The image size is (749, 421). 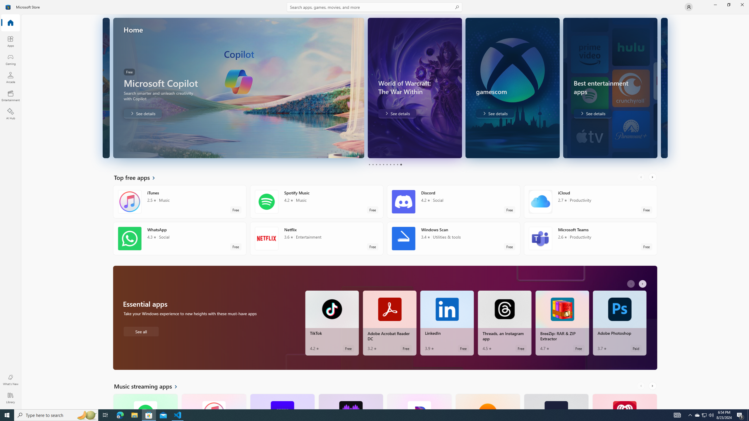 I want to click on See all  Top free apps, so click(x=138, y=177).